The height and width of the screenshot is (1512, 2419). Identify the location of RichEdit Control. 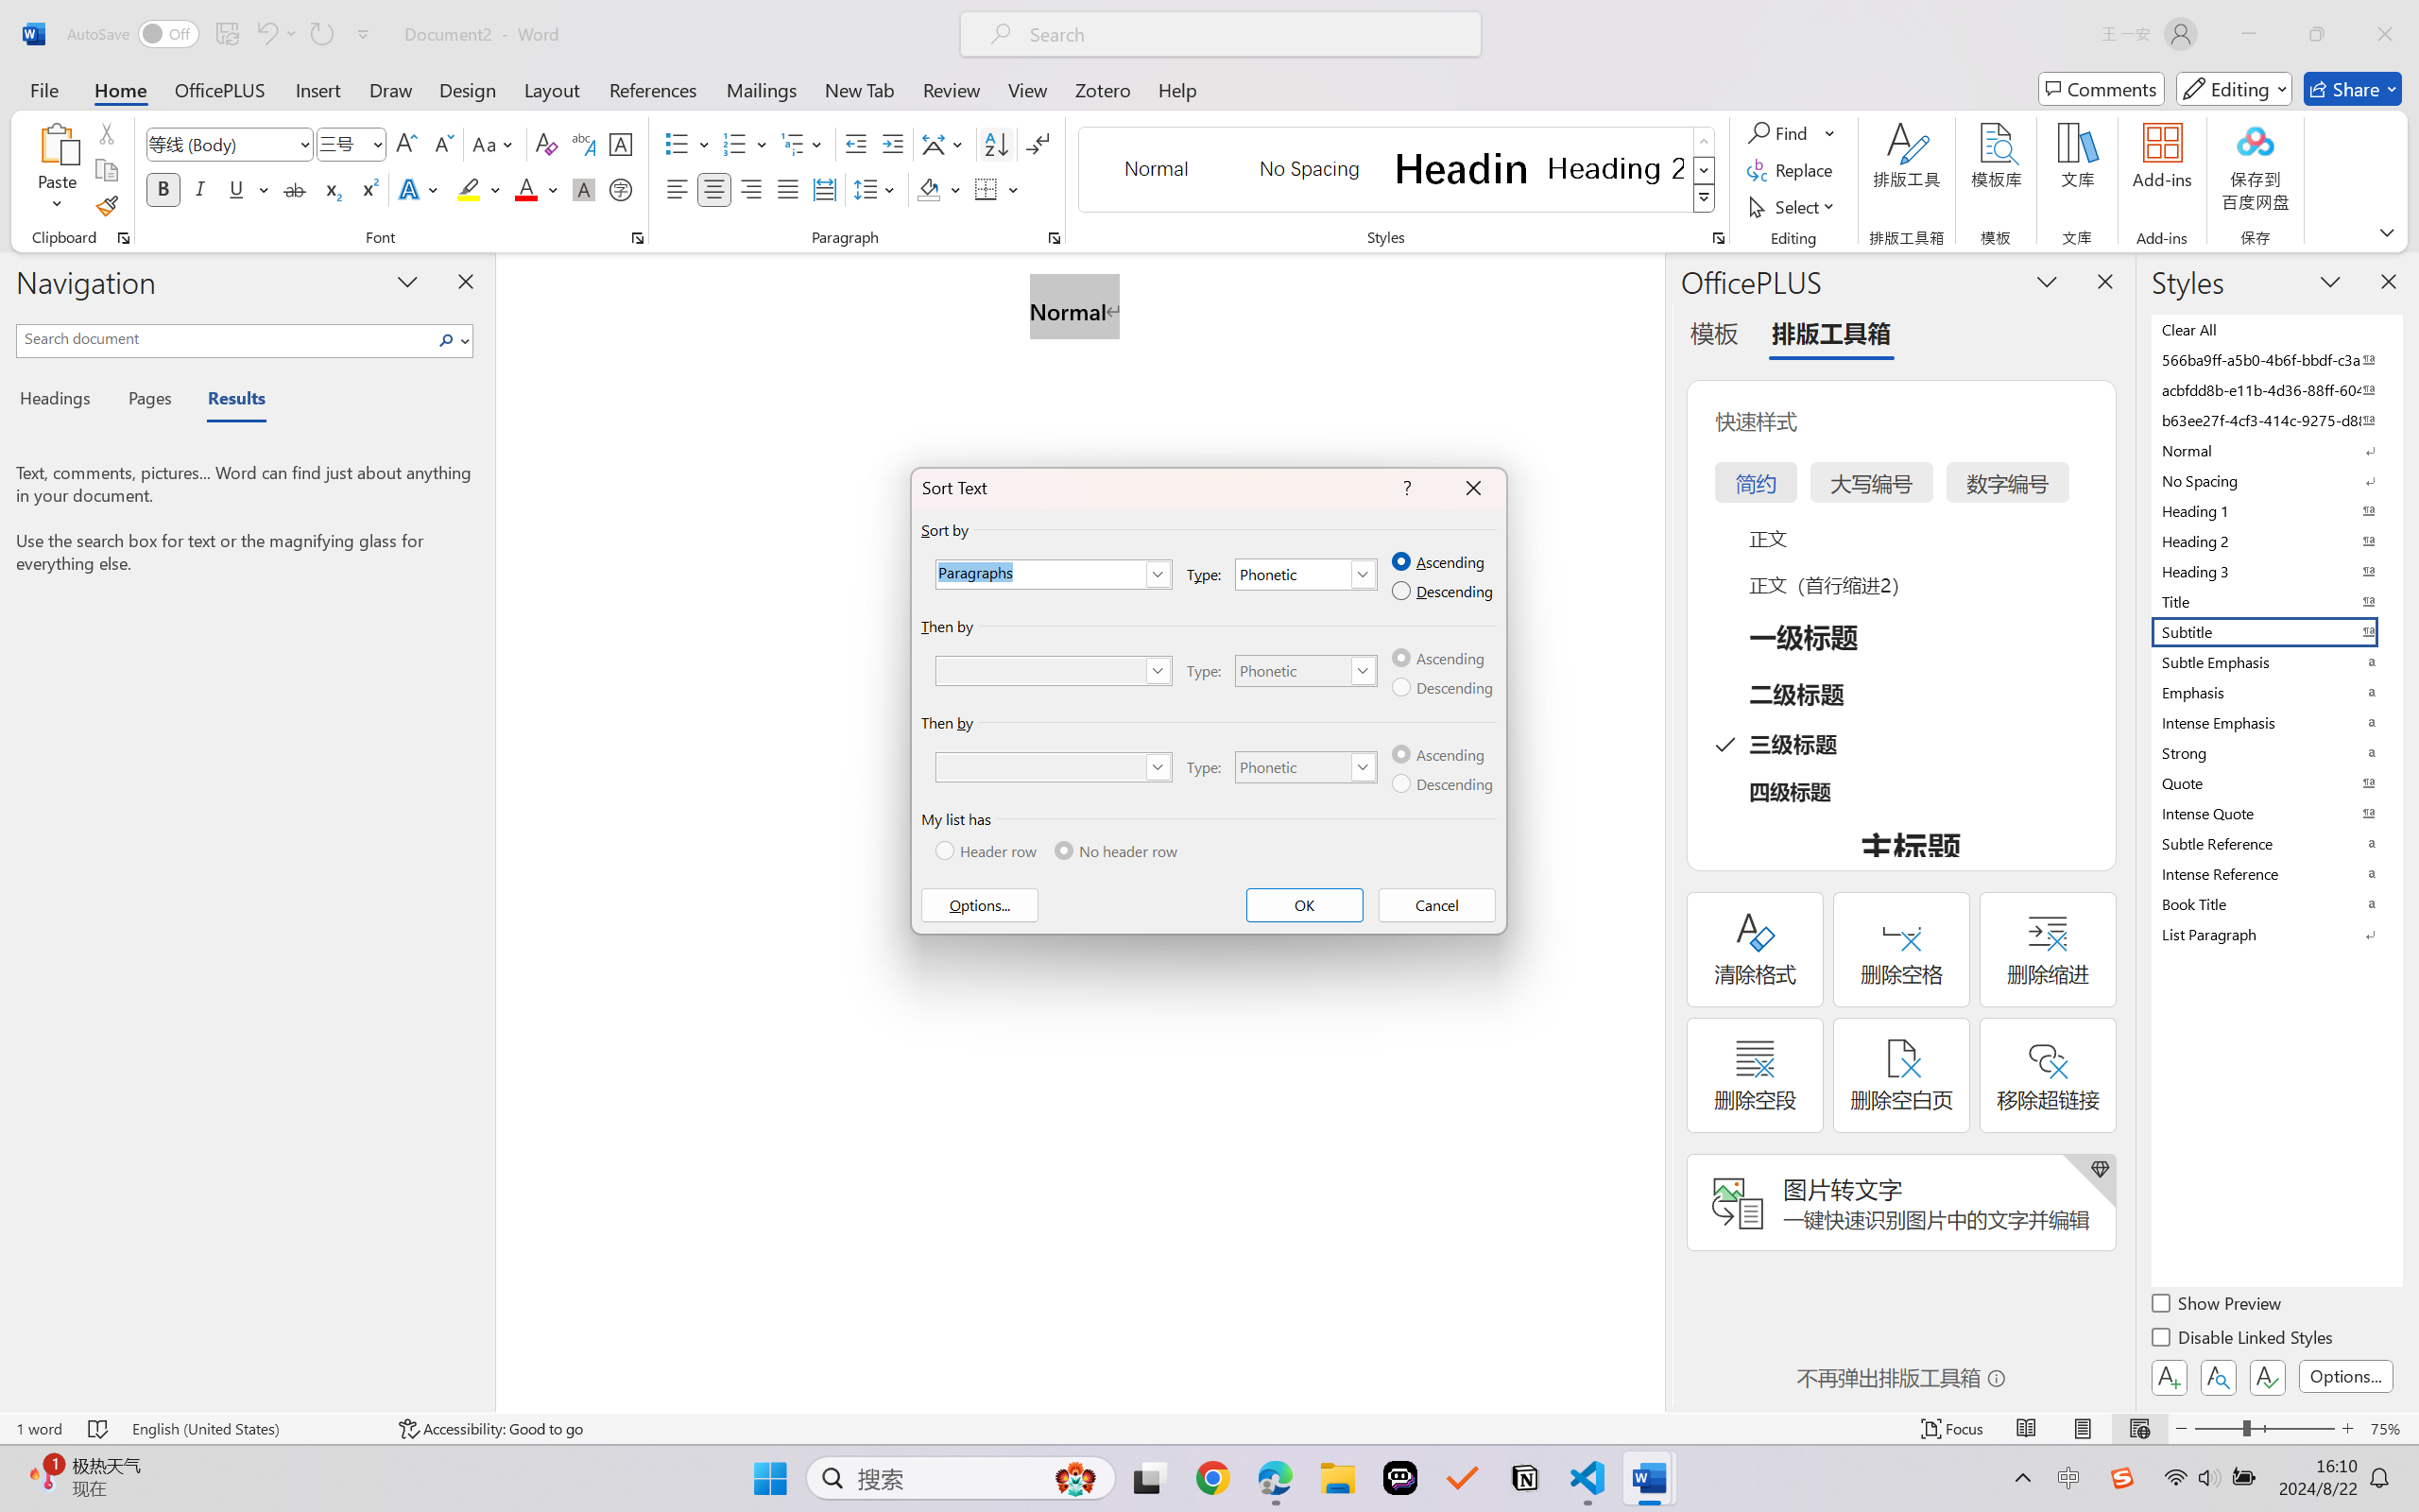
(1042, 767).